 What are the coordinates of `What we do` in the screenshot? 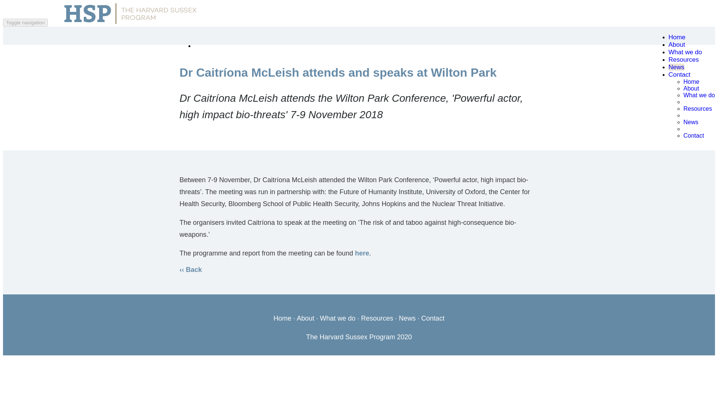 It's located at (685, 52).